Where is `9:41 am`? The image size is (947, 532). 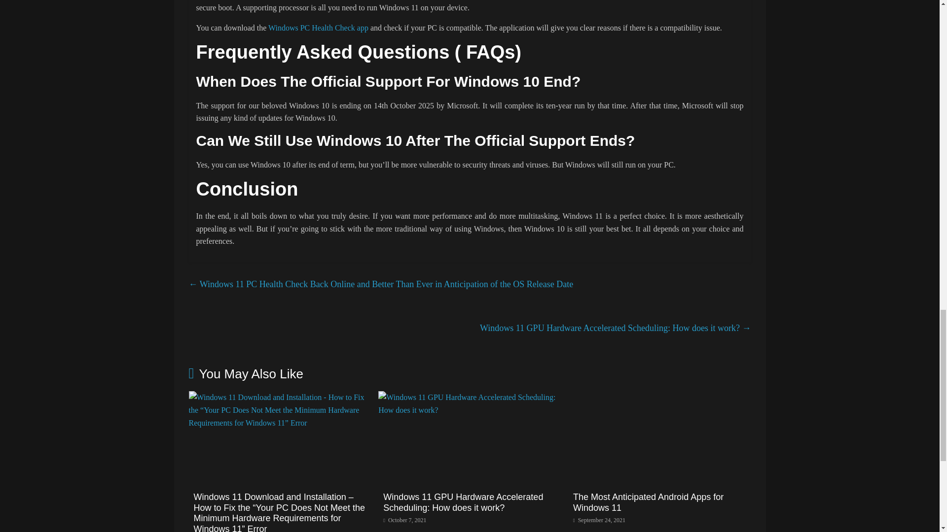 9:41 am is located at coordinates (404, 520).